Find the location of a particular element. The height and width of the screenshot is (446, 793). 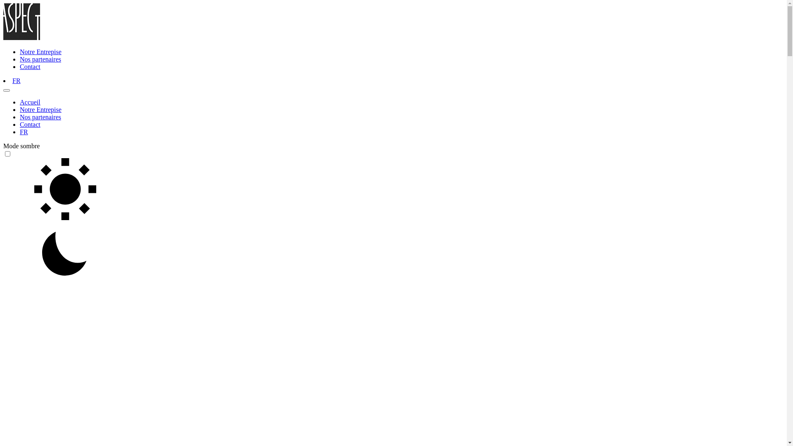

Contact is located at coordinates (30, 67).